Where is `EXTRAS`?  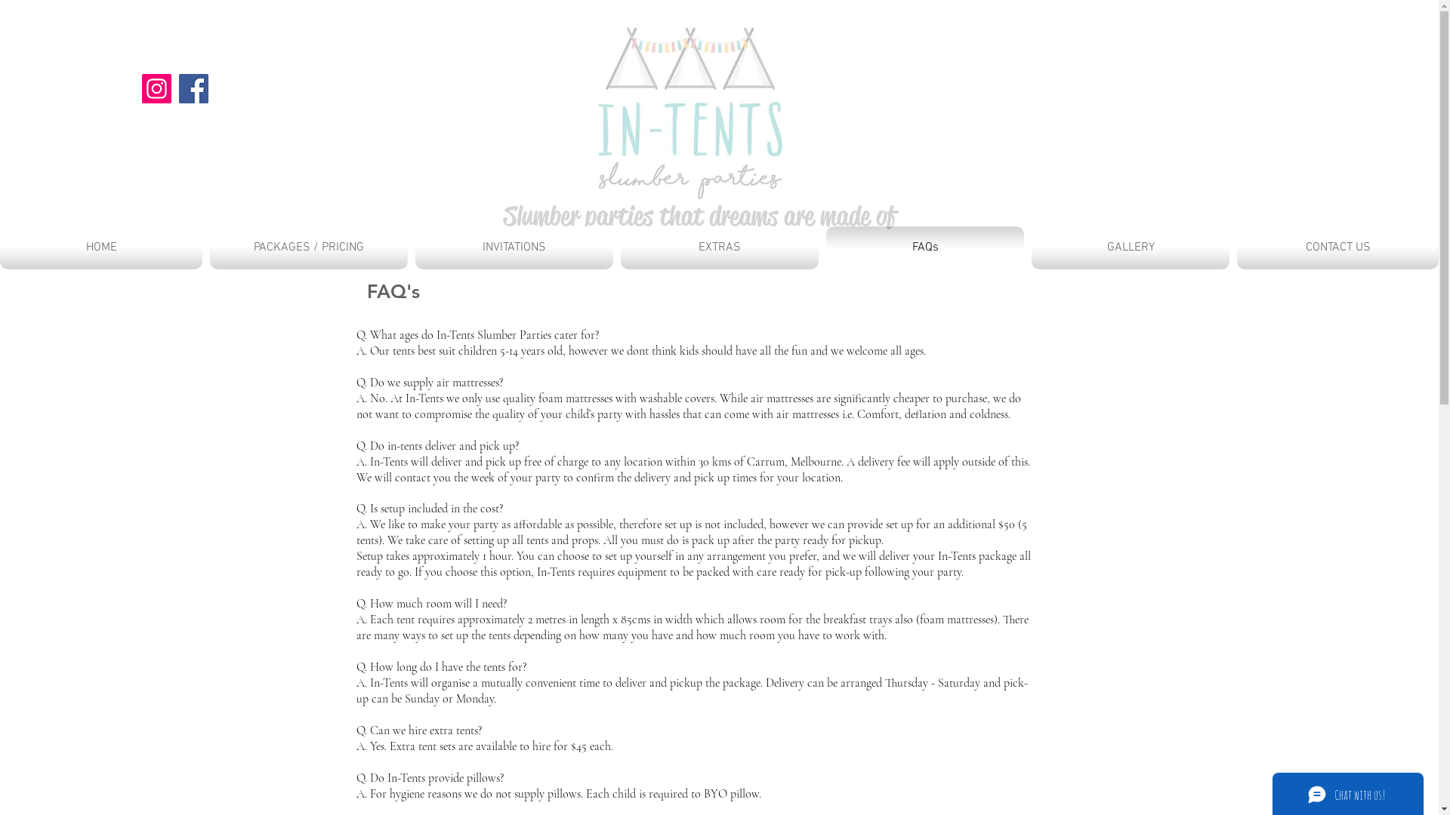
EXTRAS is located at coordinates (720, 248).